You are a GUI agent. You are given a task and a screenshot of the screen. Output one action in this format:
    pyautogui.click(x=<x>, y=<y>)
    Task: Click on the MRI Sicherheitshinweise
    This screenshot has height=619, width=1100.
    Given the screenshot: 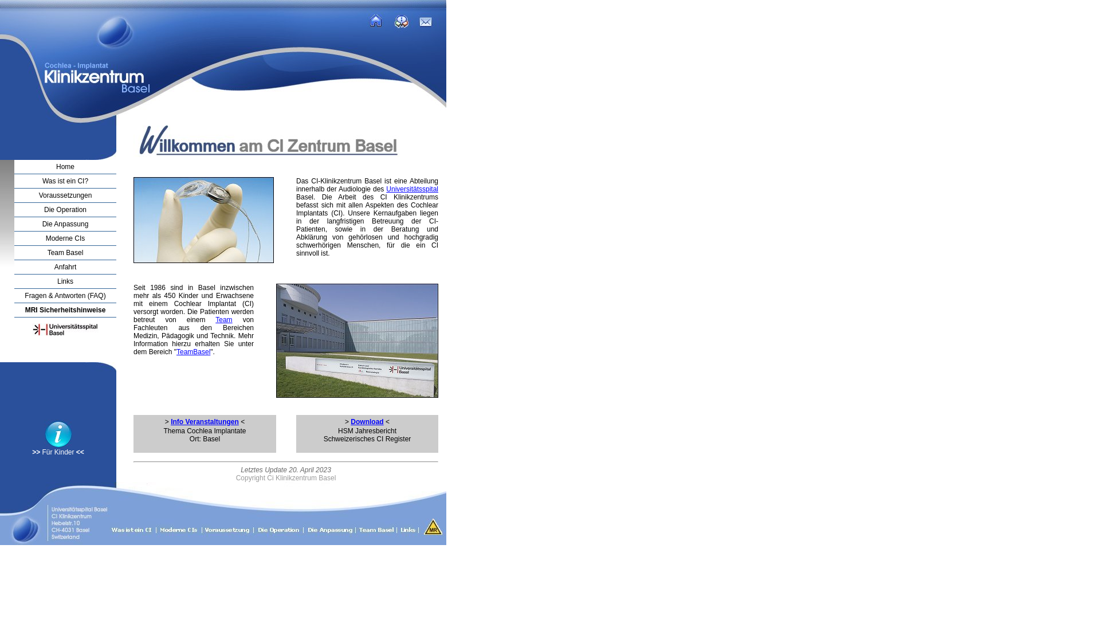 What is the action you would take?
    pyautogui.click(x=65, y=310)
    